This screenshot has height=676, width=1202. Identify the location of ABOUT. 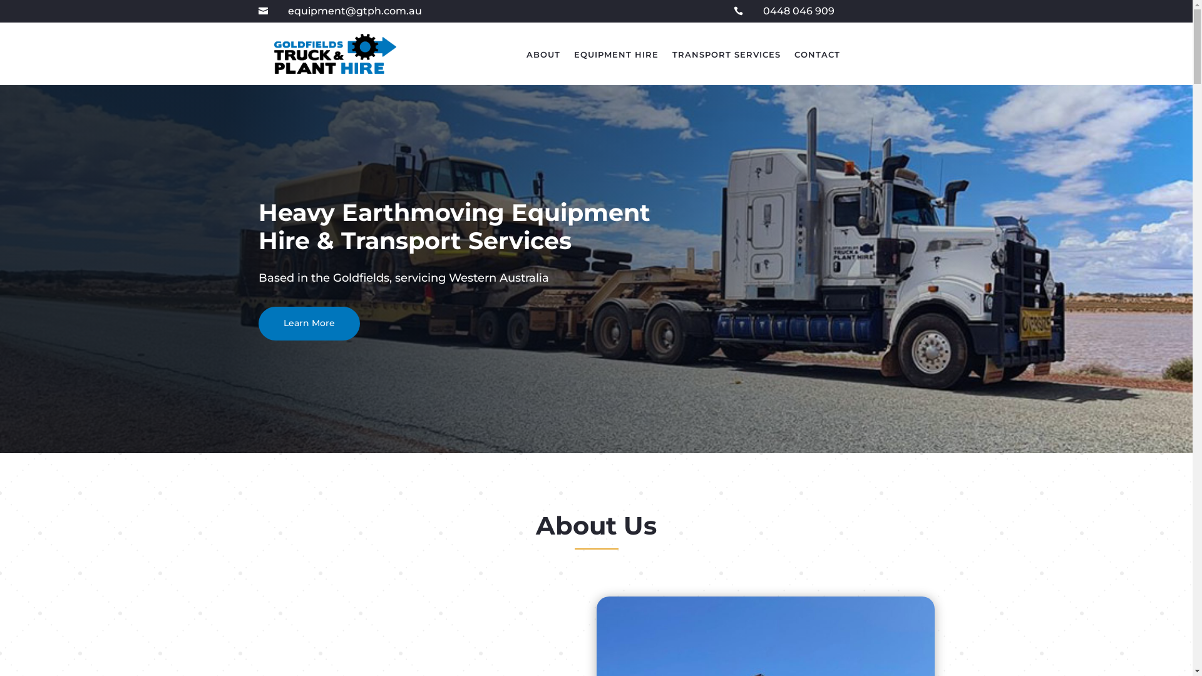
(543, 57).